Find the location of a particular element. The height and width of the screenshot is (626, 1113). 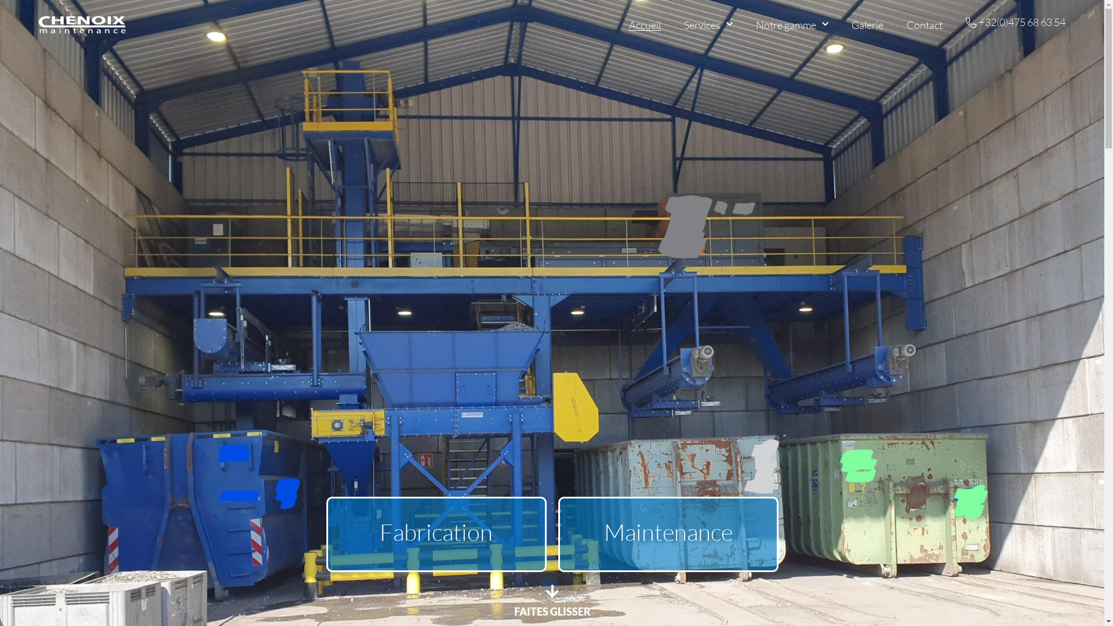

Contact is located at coordinates (925, 24).